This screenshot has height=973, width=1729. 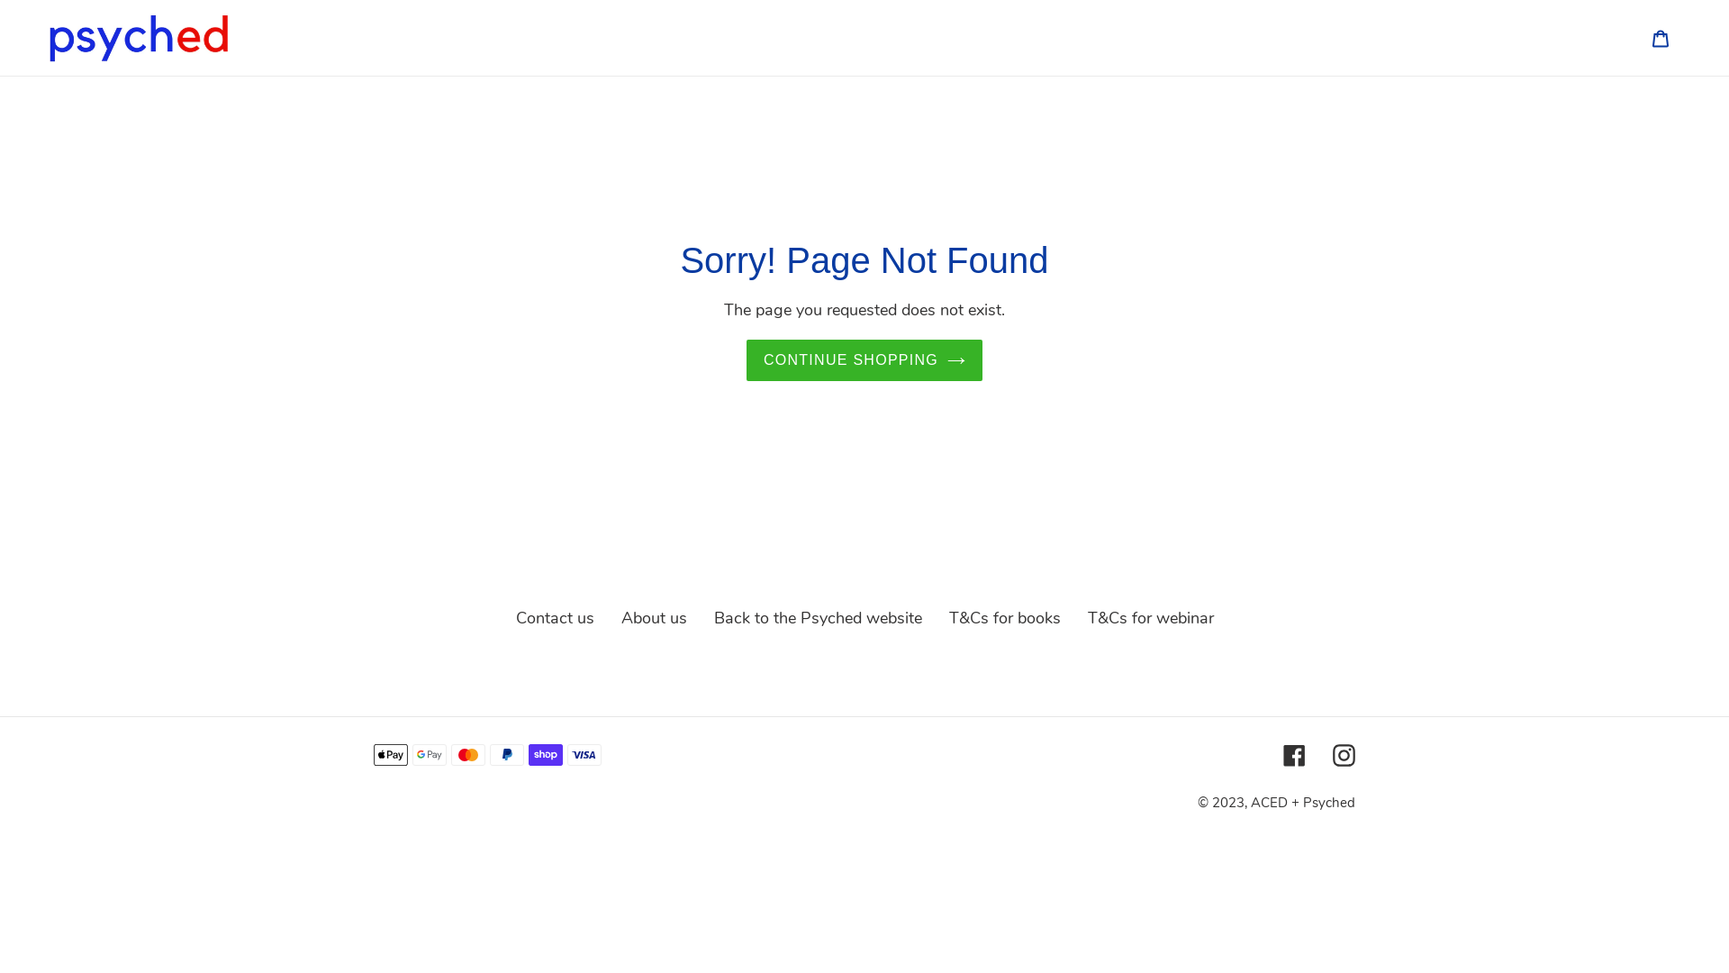 I want to click on Contact us, so click(x=555, y=618).